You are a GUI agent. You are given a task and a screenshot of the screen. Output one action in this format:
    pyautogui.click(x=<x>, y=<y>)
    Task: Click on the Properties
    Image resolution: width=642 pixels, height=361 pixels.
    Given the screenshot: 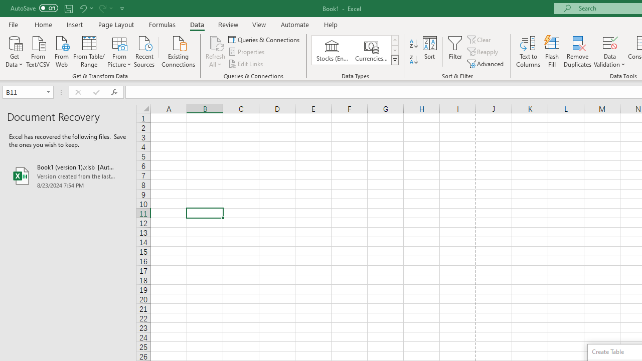 What is the action you would take?
    pyautogui.click(x=247, y=52)
    